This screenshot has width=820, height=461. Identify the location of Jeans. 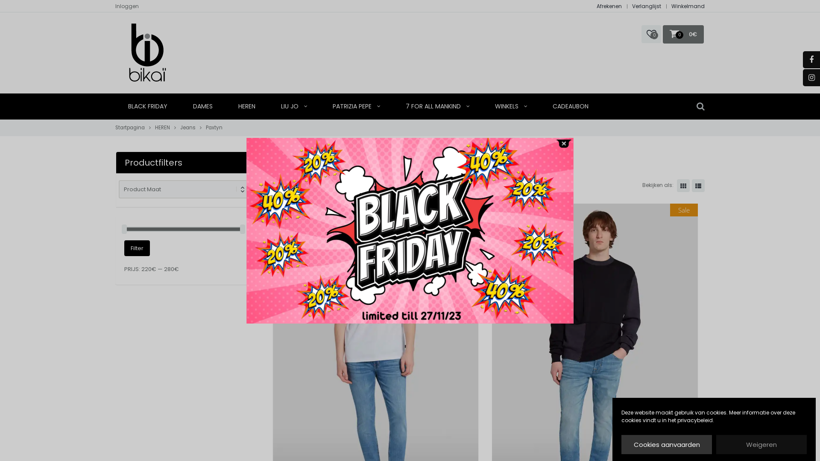
(188, 128).